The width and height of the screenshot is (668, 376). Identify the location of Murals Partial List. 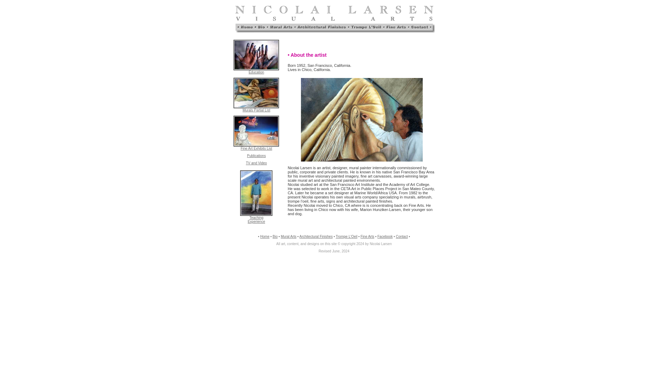
(367, 236).